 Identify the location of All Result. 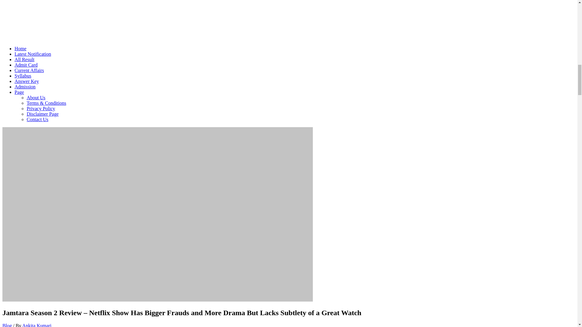
(24, 59).